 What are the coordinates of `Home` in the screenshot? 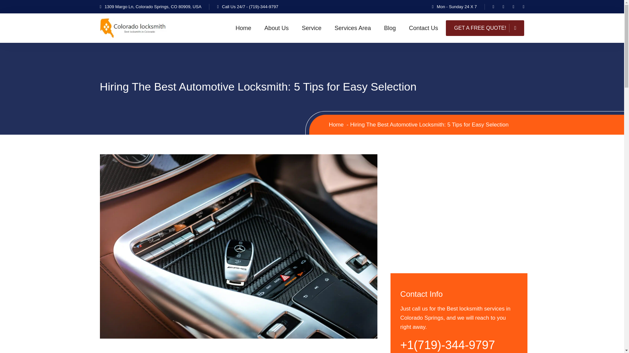 It's located at (336, 124).